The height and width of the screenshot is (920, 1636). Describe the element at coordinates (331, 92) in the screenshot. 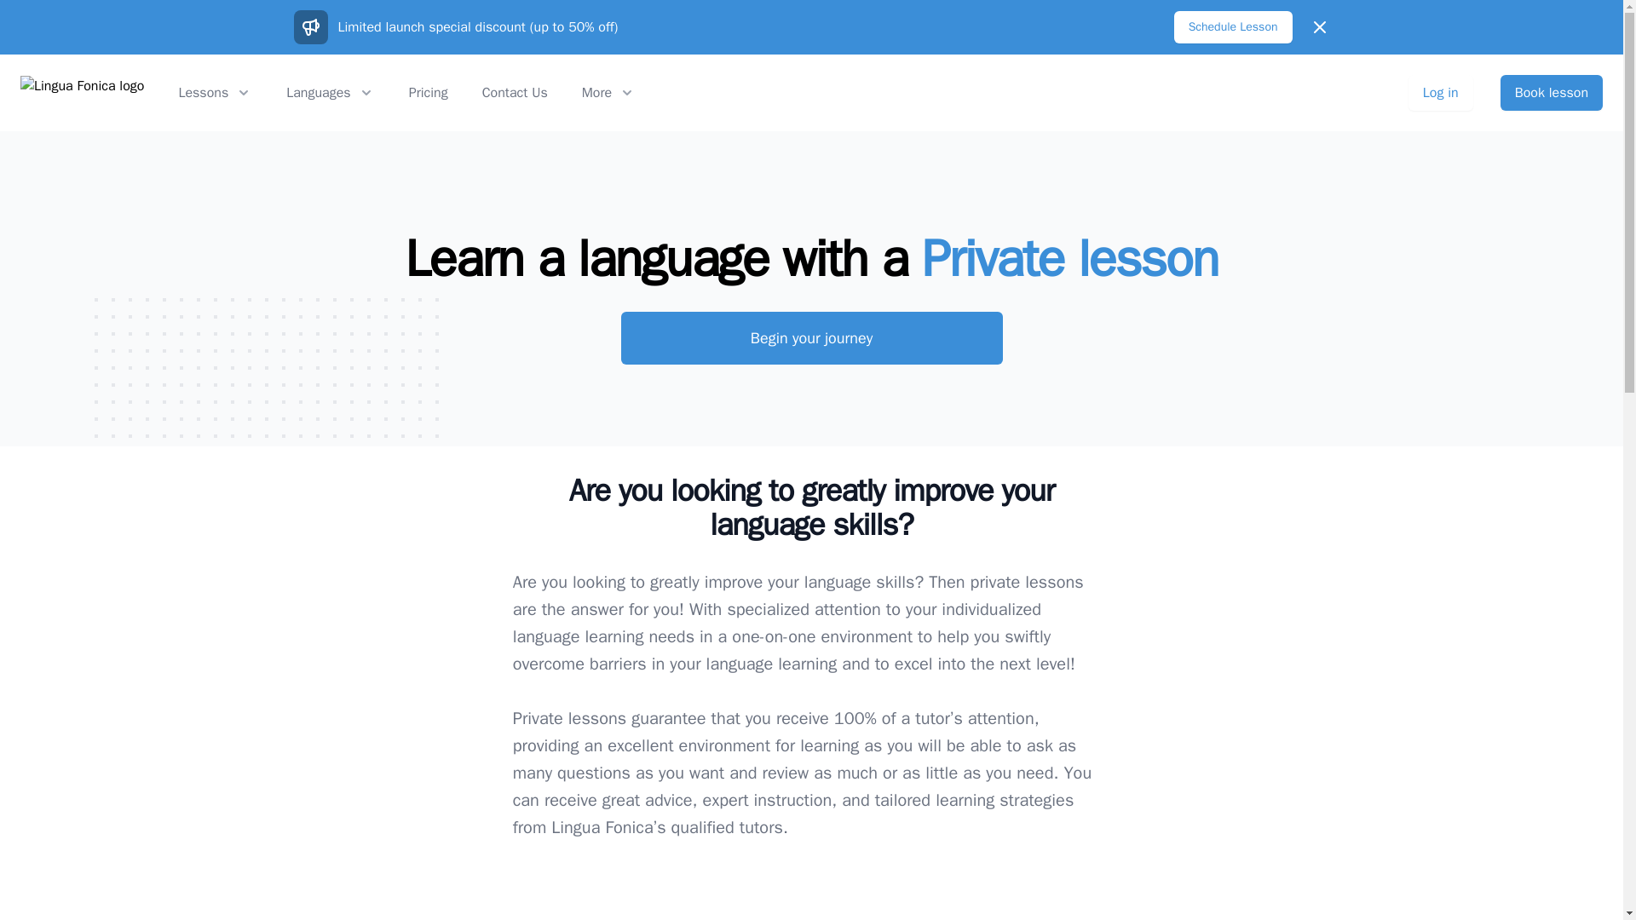

I see `Languages` at that location.